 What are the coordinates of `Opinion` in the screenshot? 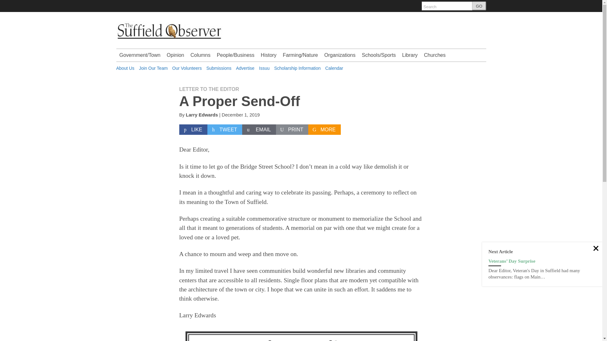 It's located at (175, 55).